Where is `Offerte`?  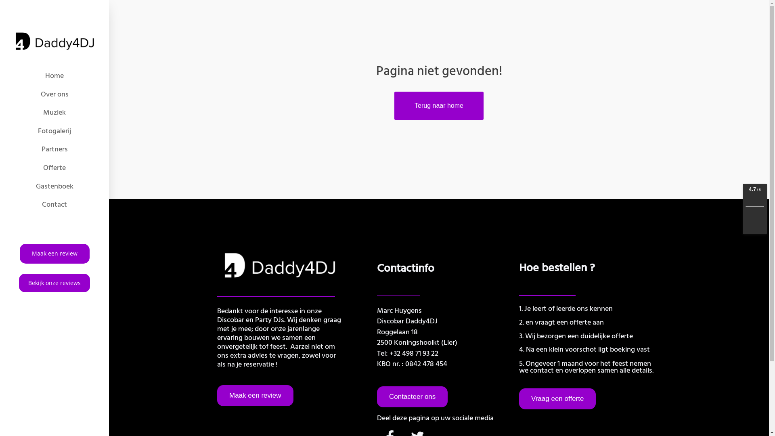
Offerte is located at coordinates (54, 168).